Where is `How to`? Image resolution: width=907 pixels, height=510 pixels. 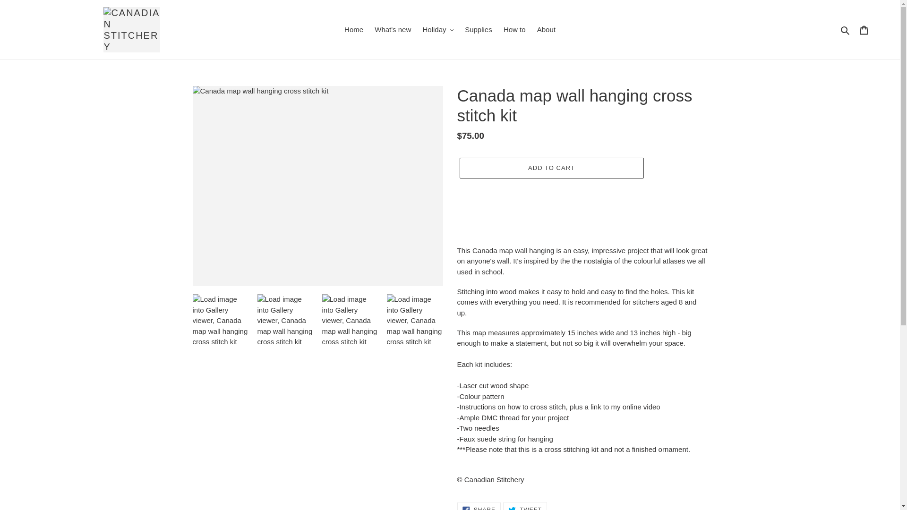 How to is located at coordinates (546, 29).